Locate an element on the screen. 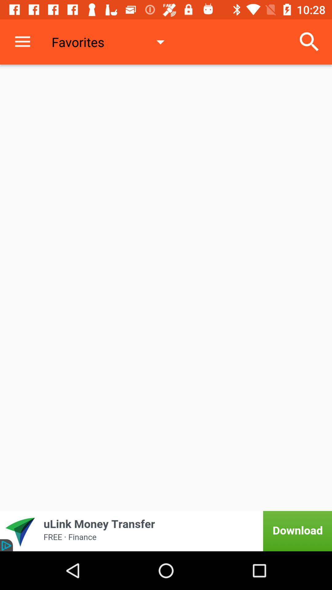 This screenshot has width=332, height=590. click advertisement is located at coordinates (166, 531).